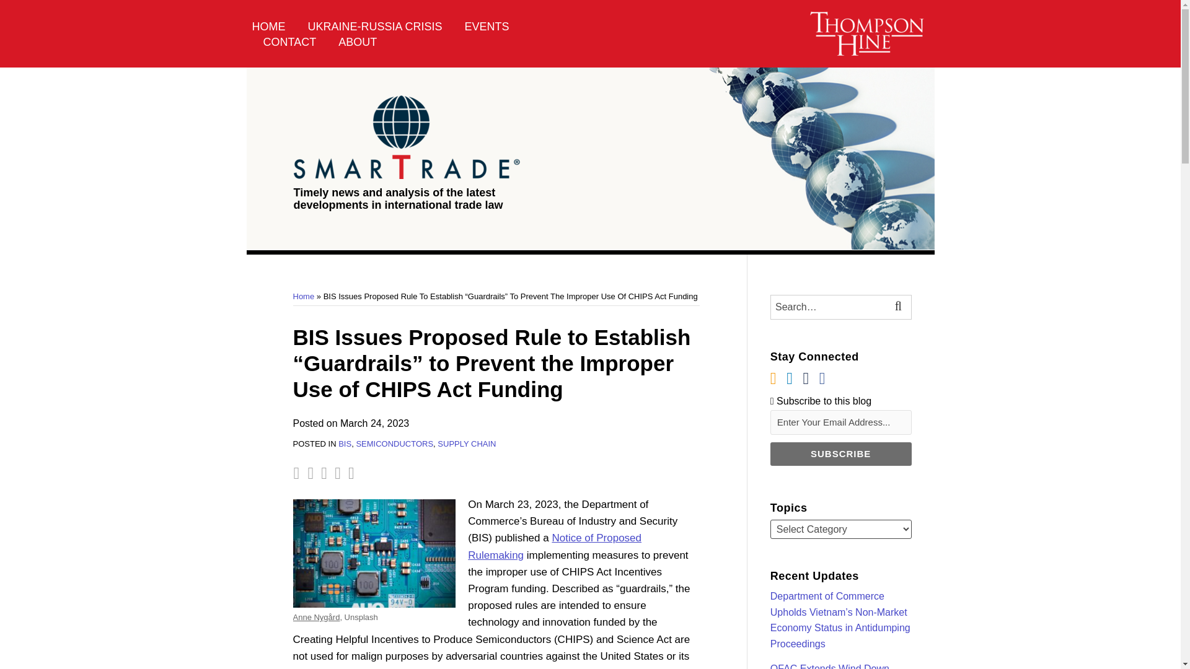  I want to click on Print:, so click(296, 473).